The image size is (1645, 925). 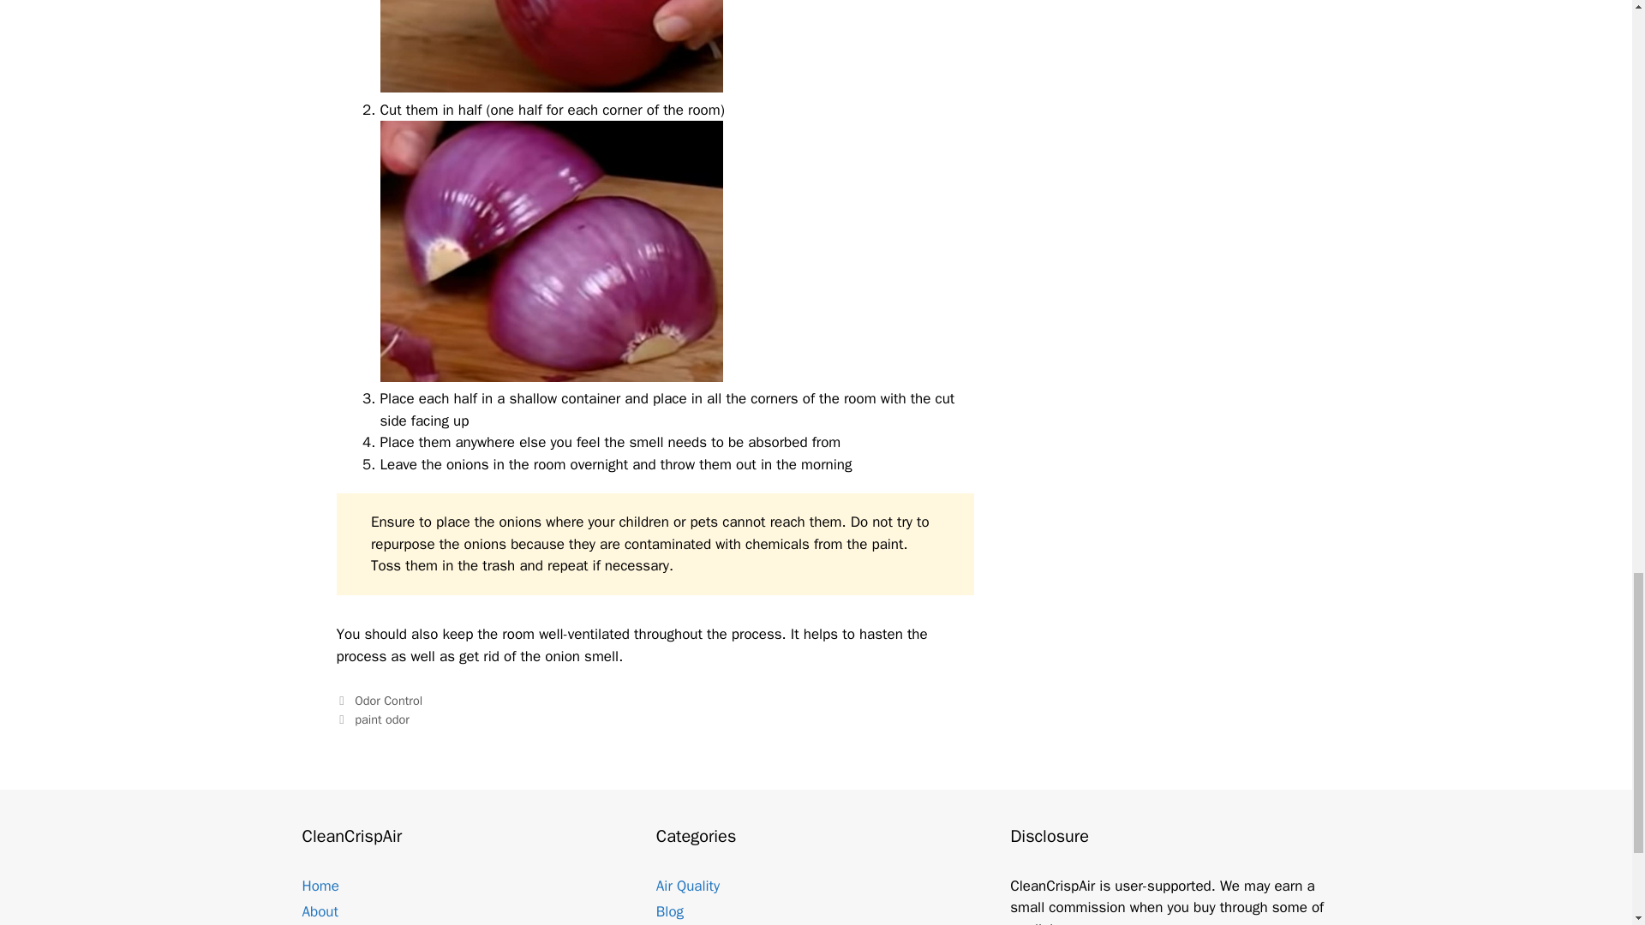 I want to click on Air Quality, so click(x=688, y=886).